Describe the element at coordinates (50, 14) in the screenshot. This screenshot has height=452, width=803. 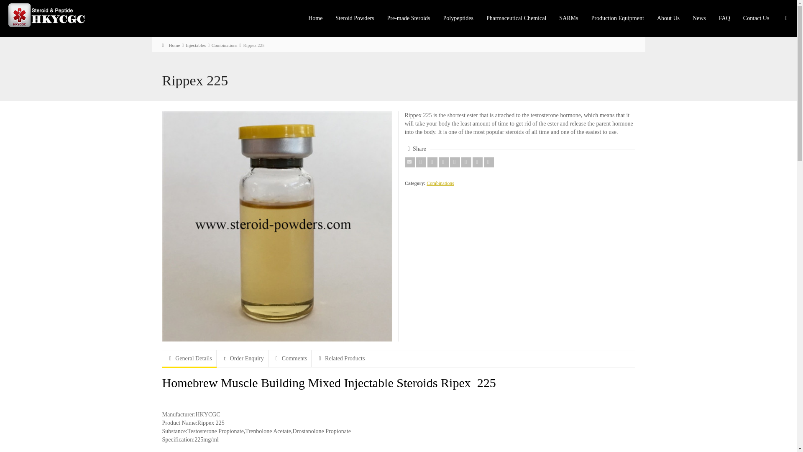
I see `HKYCGC` at that location.